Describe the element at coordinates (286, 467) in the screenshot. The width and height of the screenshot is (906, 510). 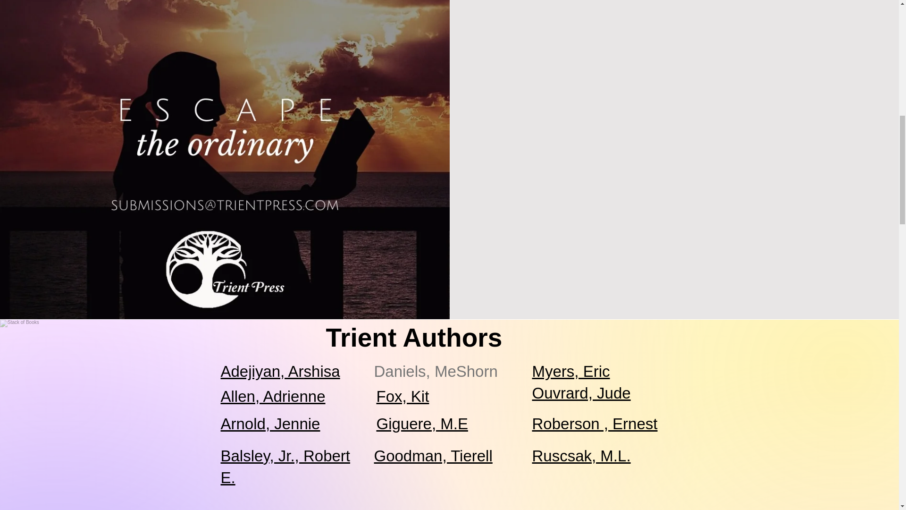
I see `Balsley, Jr., Robert E.` at that location.